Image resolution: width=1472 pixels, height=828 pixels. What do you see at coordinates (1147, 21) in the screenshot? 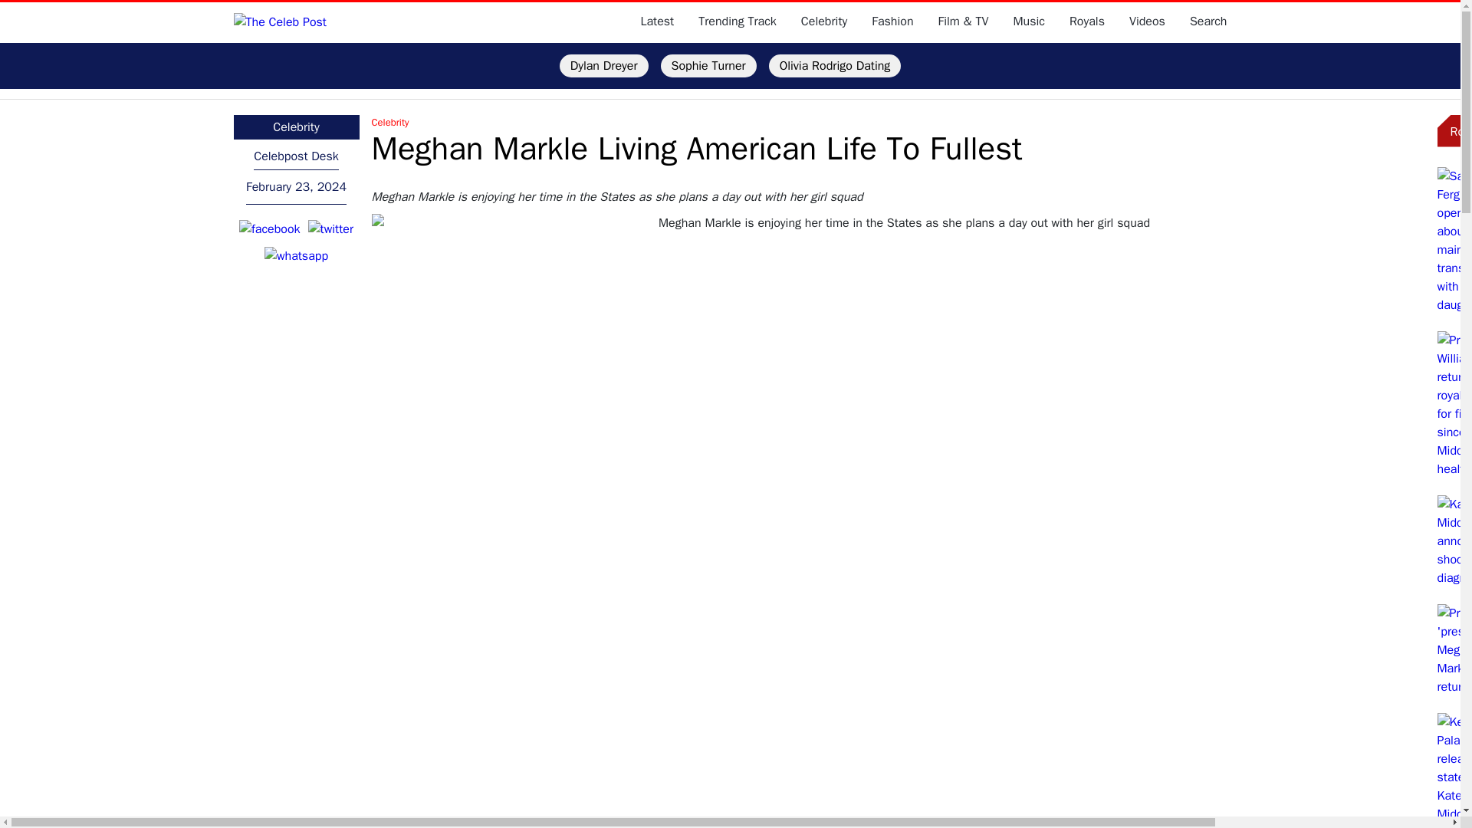
I see `Videos` at bounding box center [1147, 21].